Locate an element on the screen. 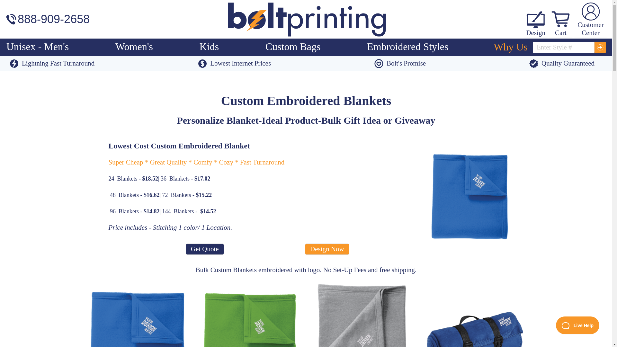 This screenshot has height=347, width=617. Custom Bags is located at coordinates (293, 47).